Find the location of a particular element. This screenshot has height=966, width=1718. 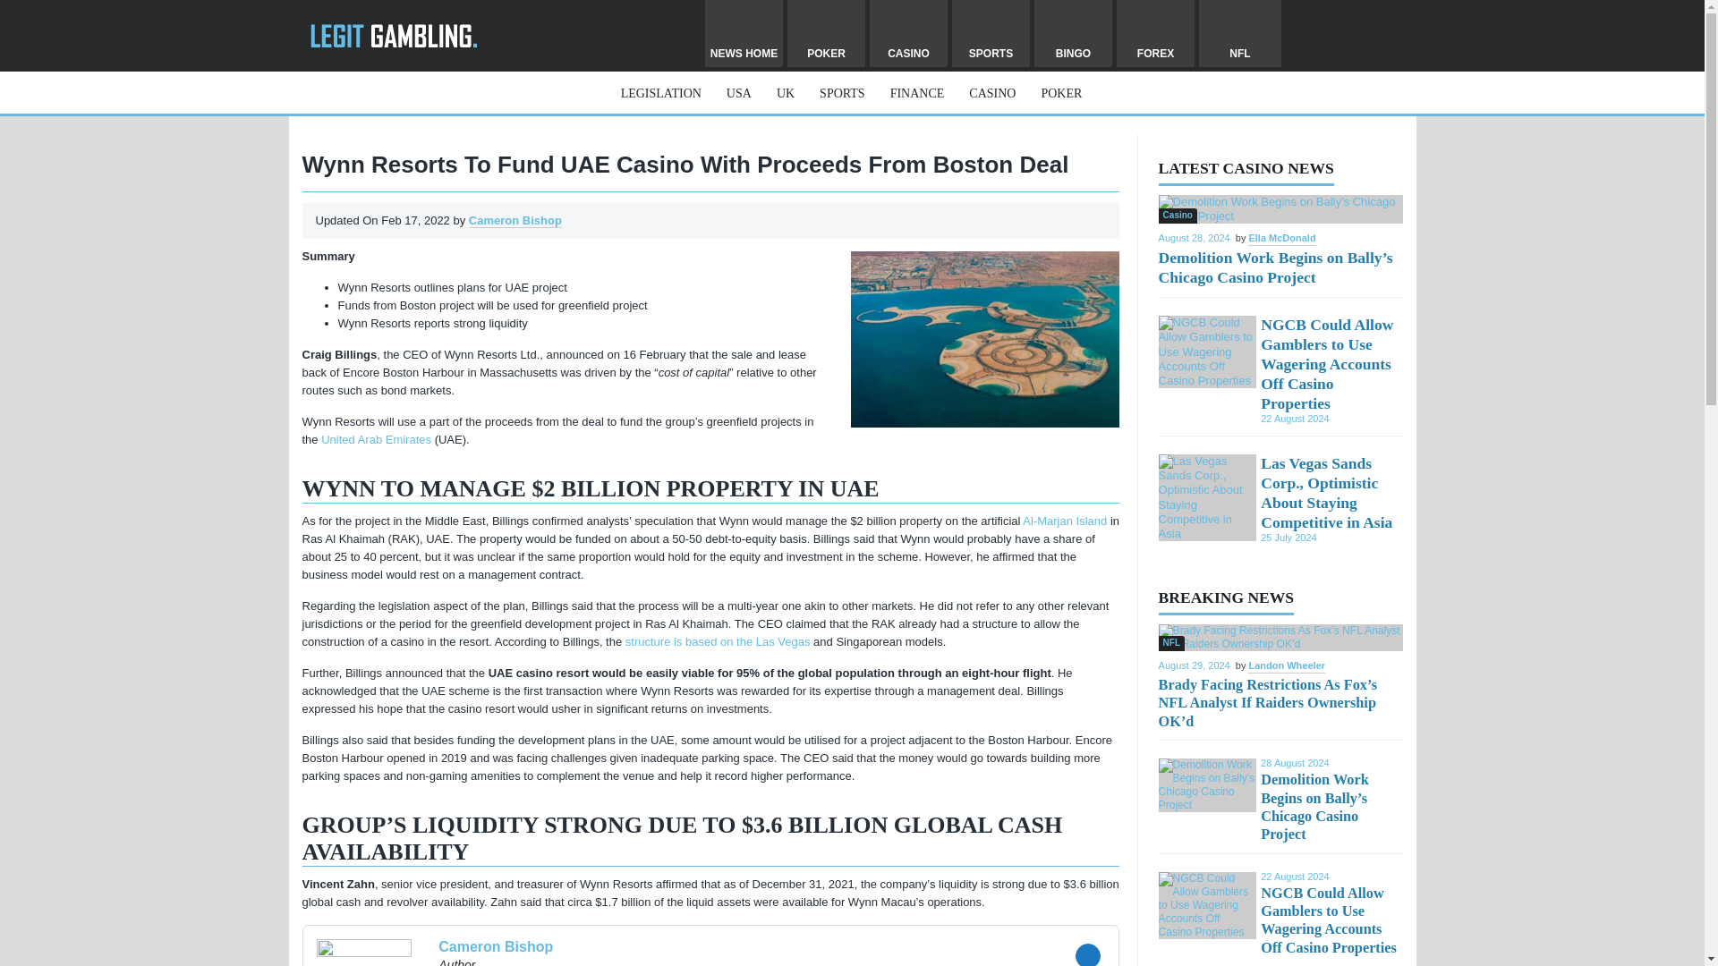

USA is located at coordinates (738, 93).